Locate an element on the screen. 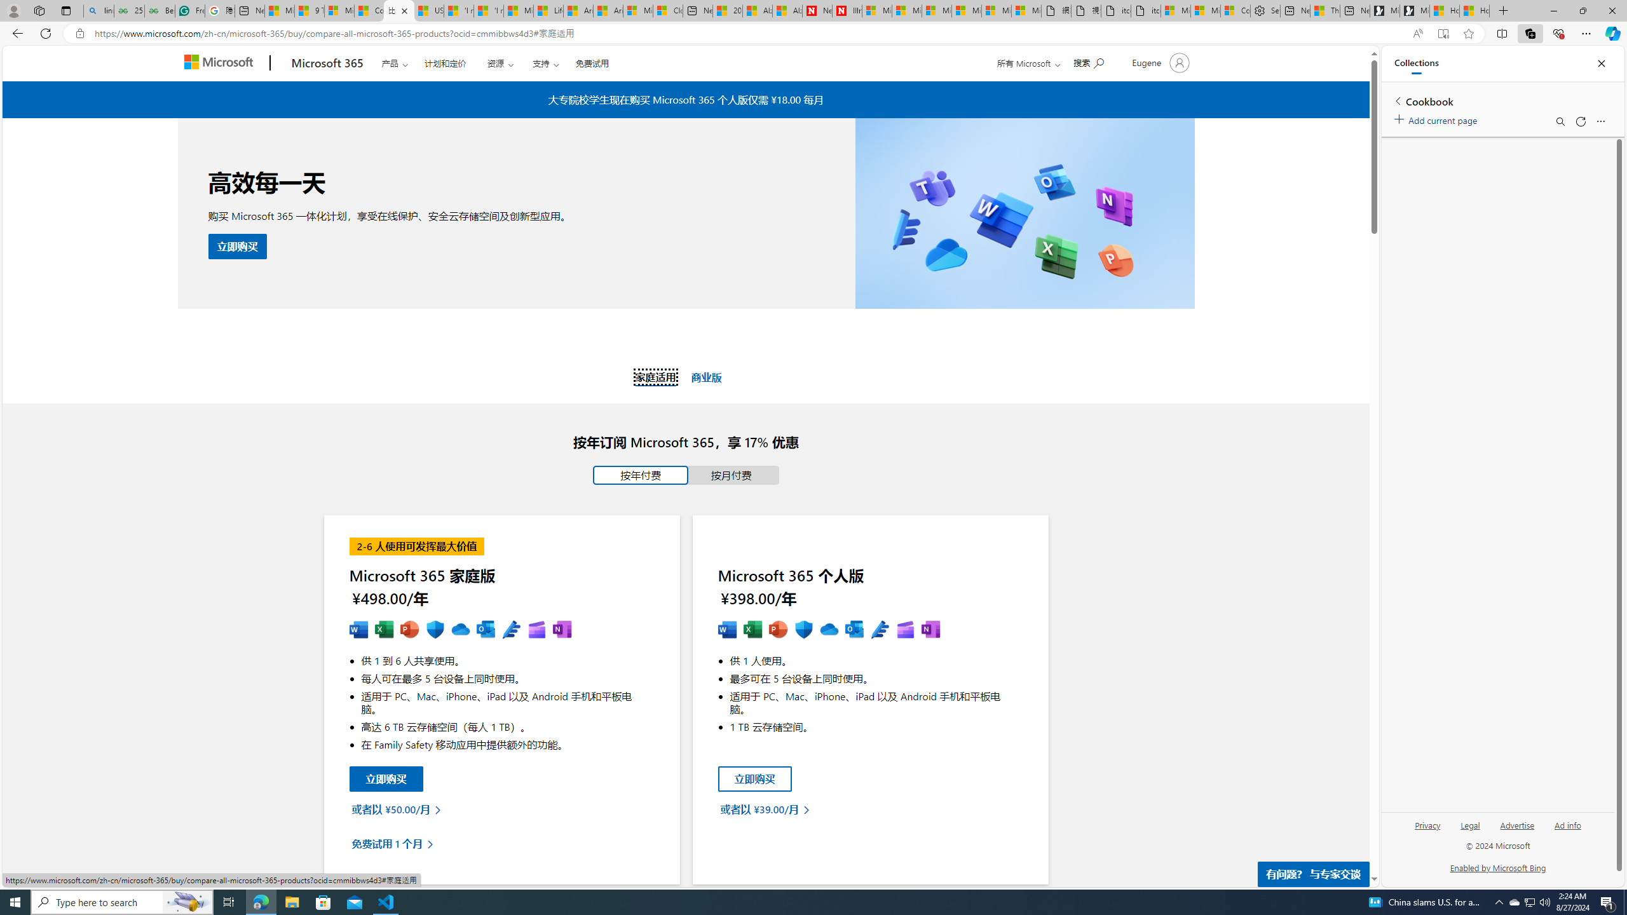  Newsweek - News, Analysis, Politics, Business, Technology is located at coordinates (817, 11).